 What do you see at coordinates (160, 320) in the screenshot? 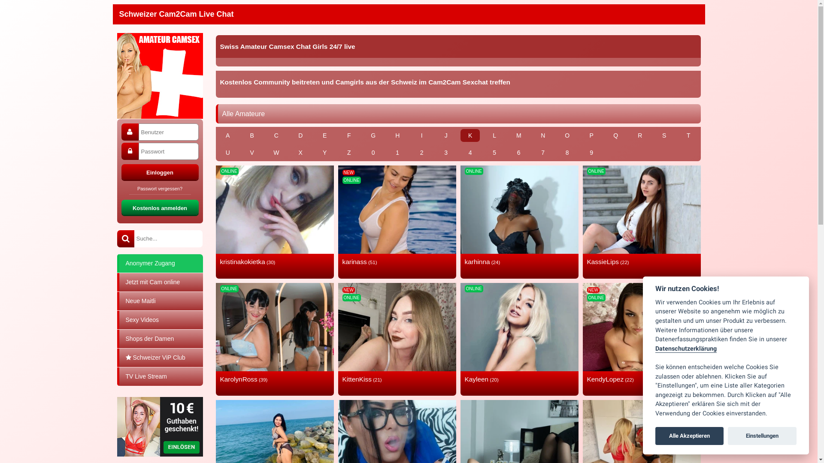
I see `Sexy Videos` at bounding box center [160, 320].